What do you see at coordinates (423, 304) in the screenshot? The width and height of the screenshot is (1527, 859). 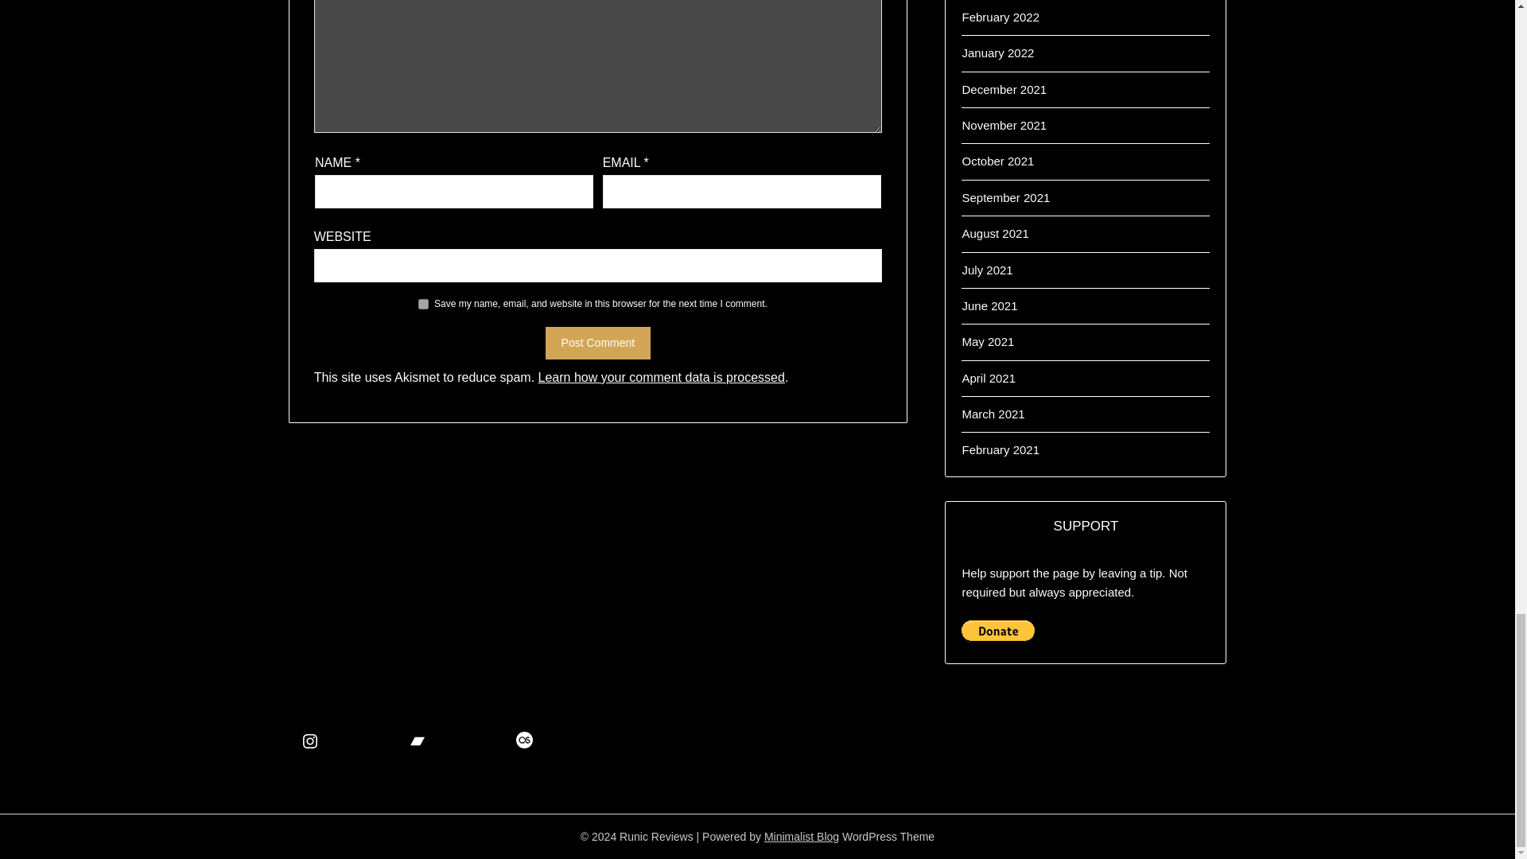 I see `yes` at bounding box center [423, 304].